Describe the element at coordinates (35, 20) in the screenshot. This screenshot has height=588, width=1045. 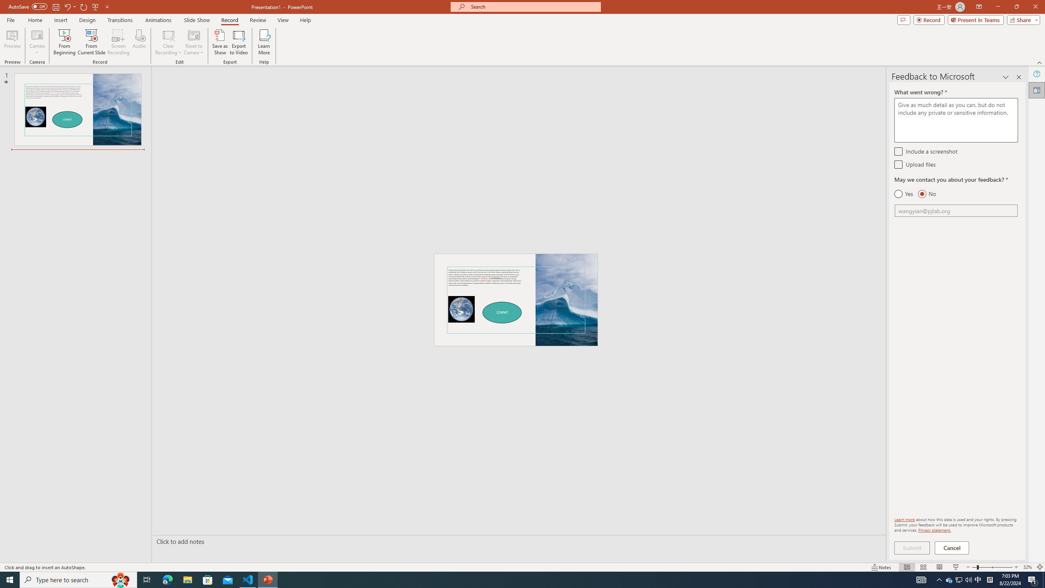
I see `Home` at that location.